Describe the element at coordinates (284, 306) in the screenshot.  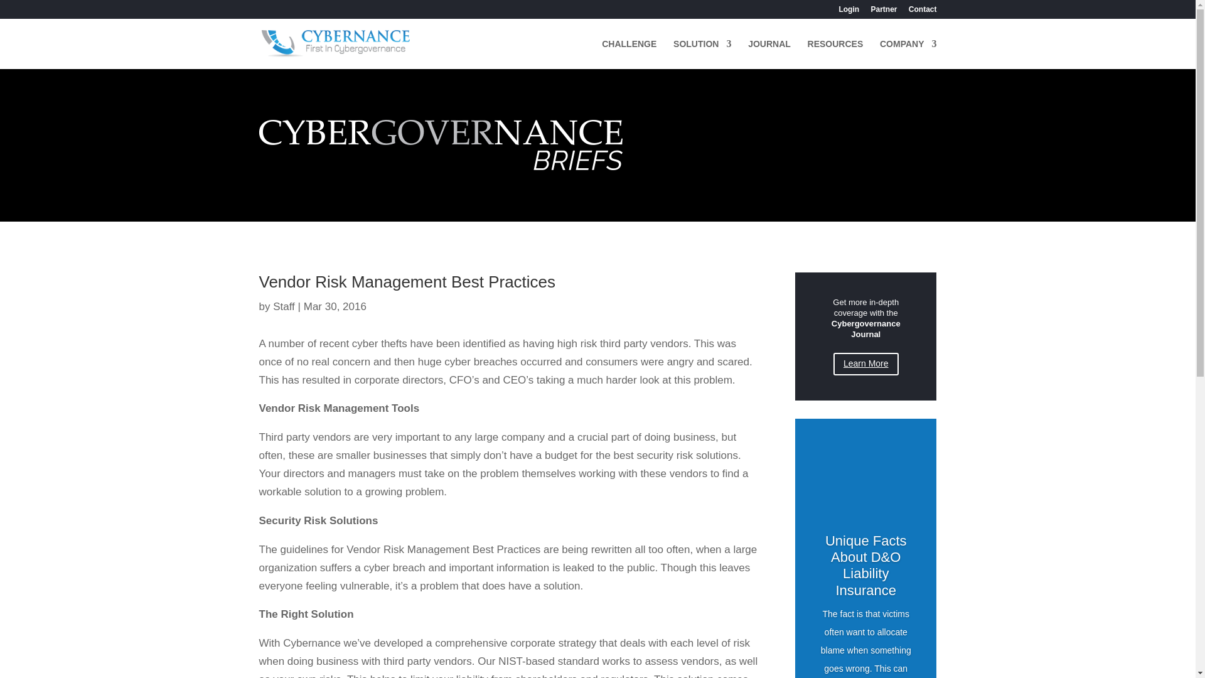
I see `Posts by Staff` at that location.